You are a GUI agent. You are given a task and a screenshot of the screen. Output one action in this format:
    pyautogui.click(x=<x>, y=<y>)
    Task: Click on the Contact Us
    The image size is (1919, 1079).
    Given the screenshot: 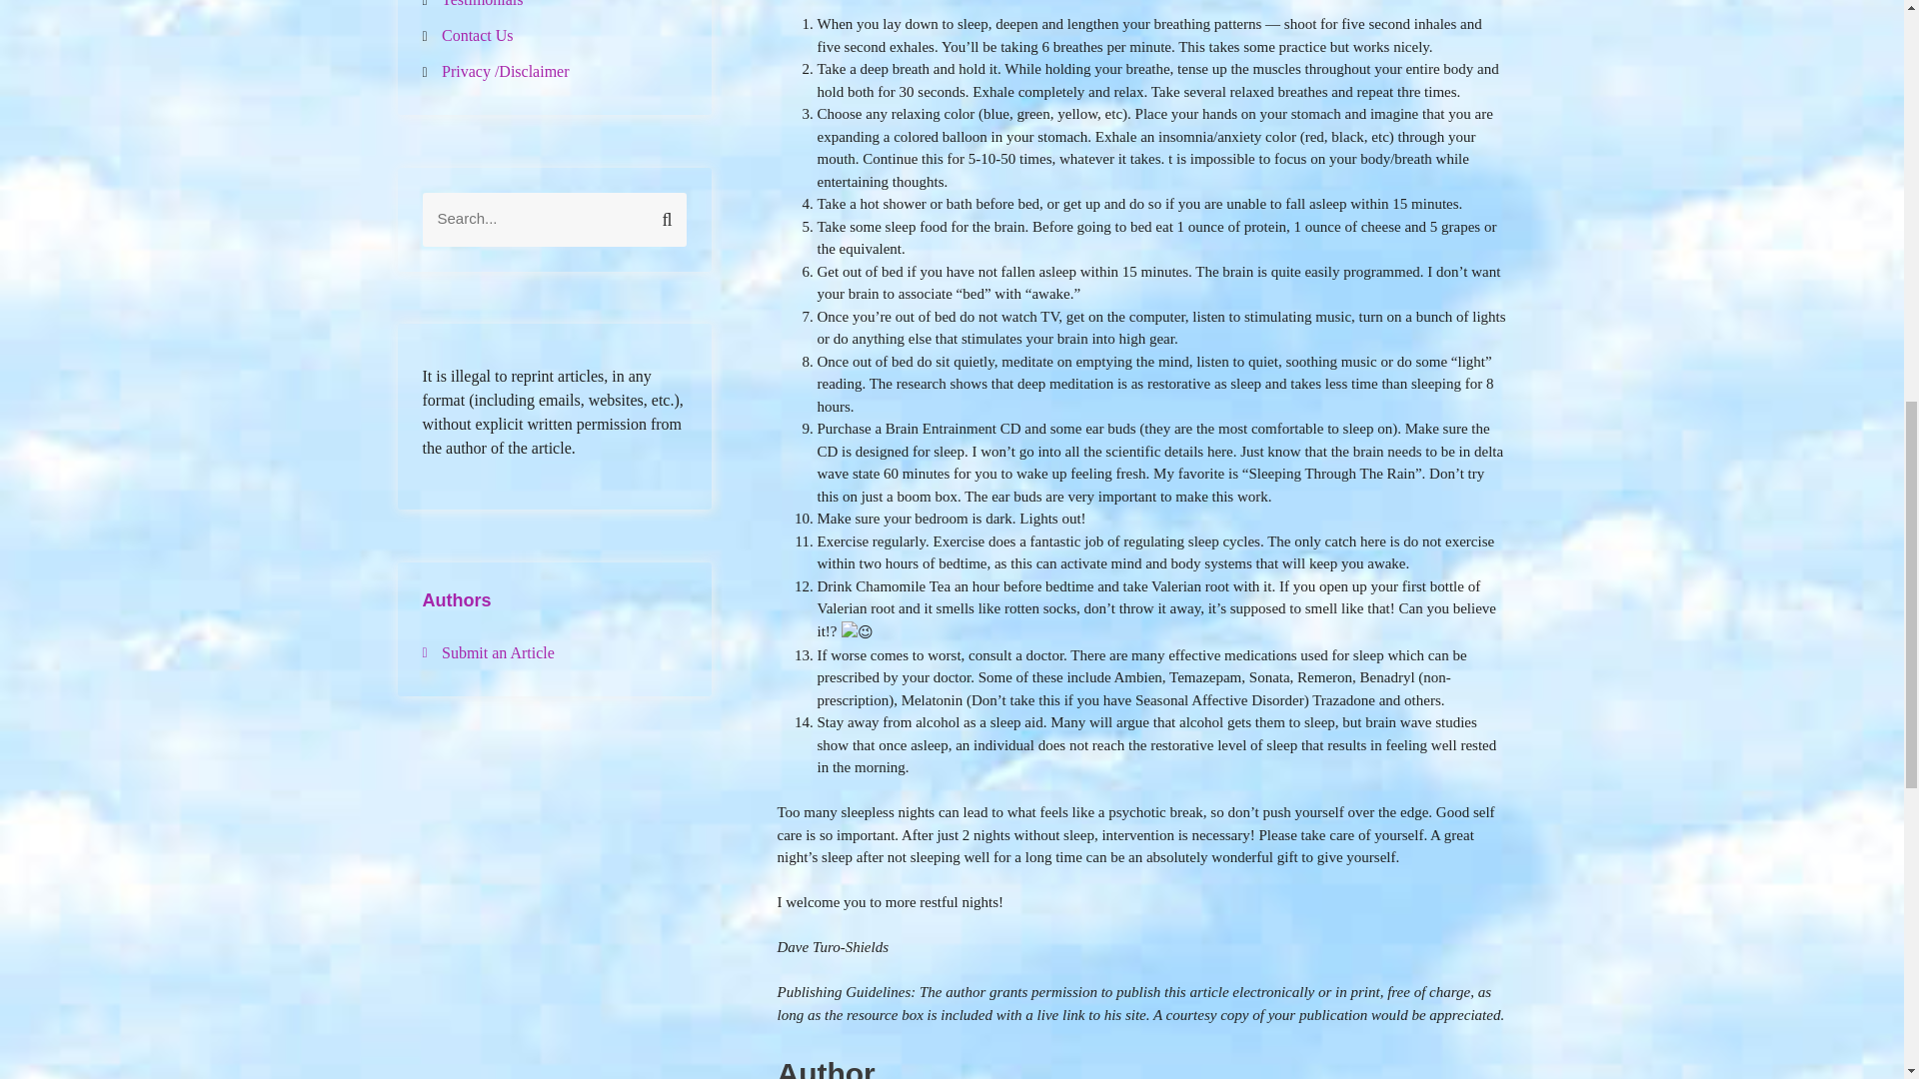 What is the action you would take?
    pyautogui.click(x=478, y=36)
    